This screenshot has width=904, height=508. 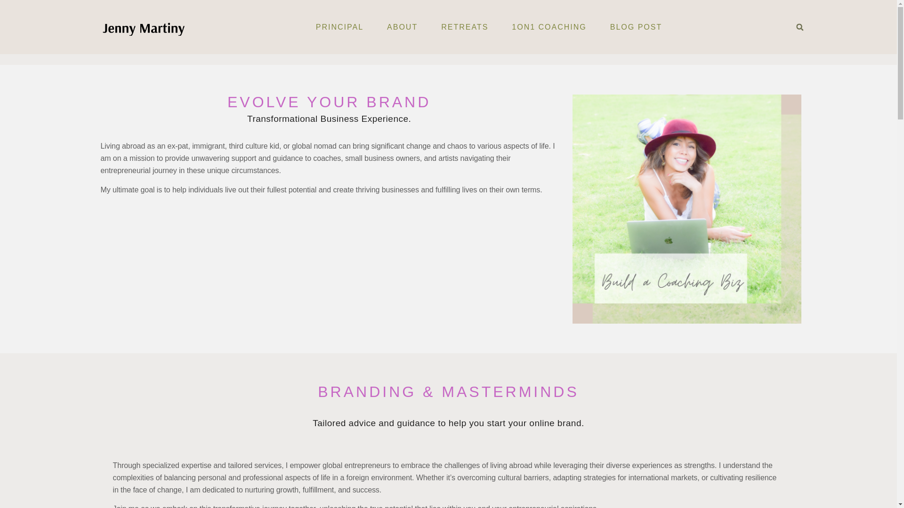 I want to click on BLOG POST, so click(x=636, y=27).